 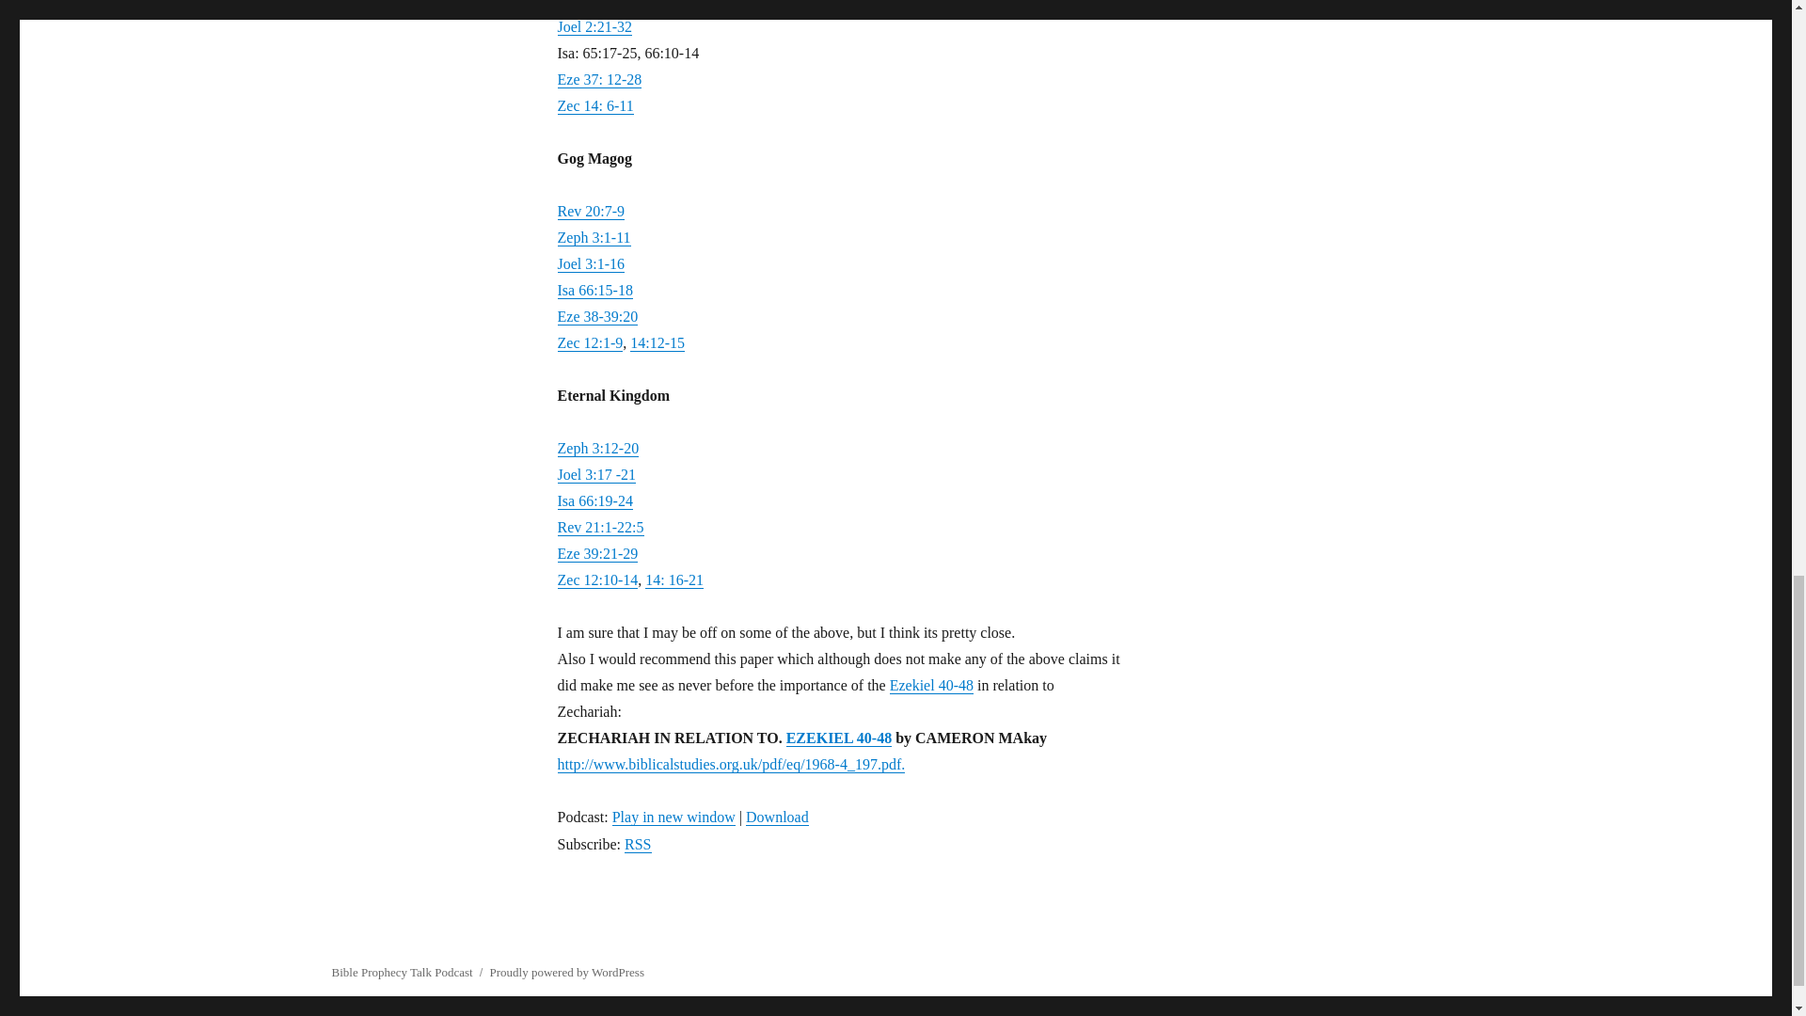 I want to click on 14: 16-21, so click(x=673, y=579).